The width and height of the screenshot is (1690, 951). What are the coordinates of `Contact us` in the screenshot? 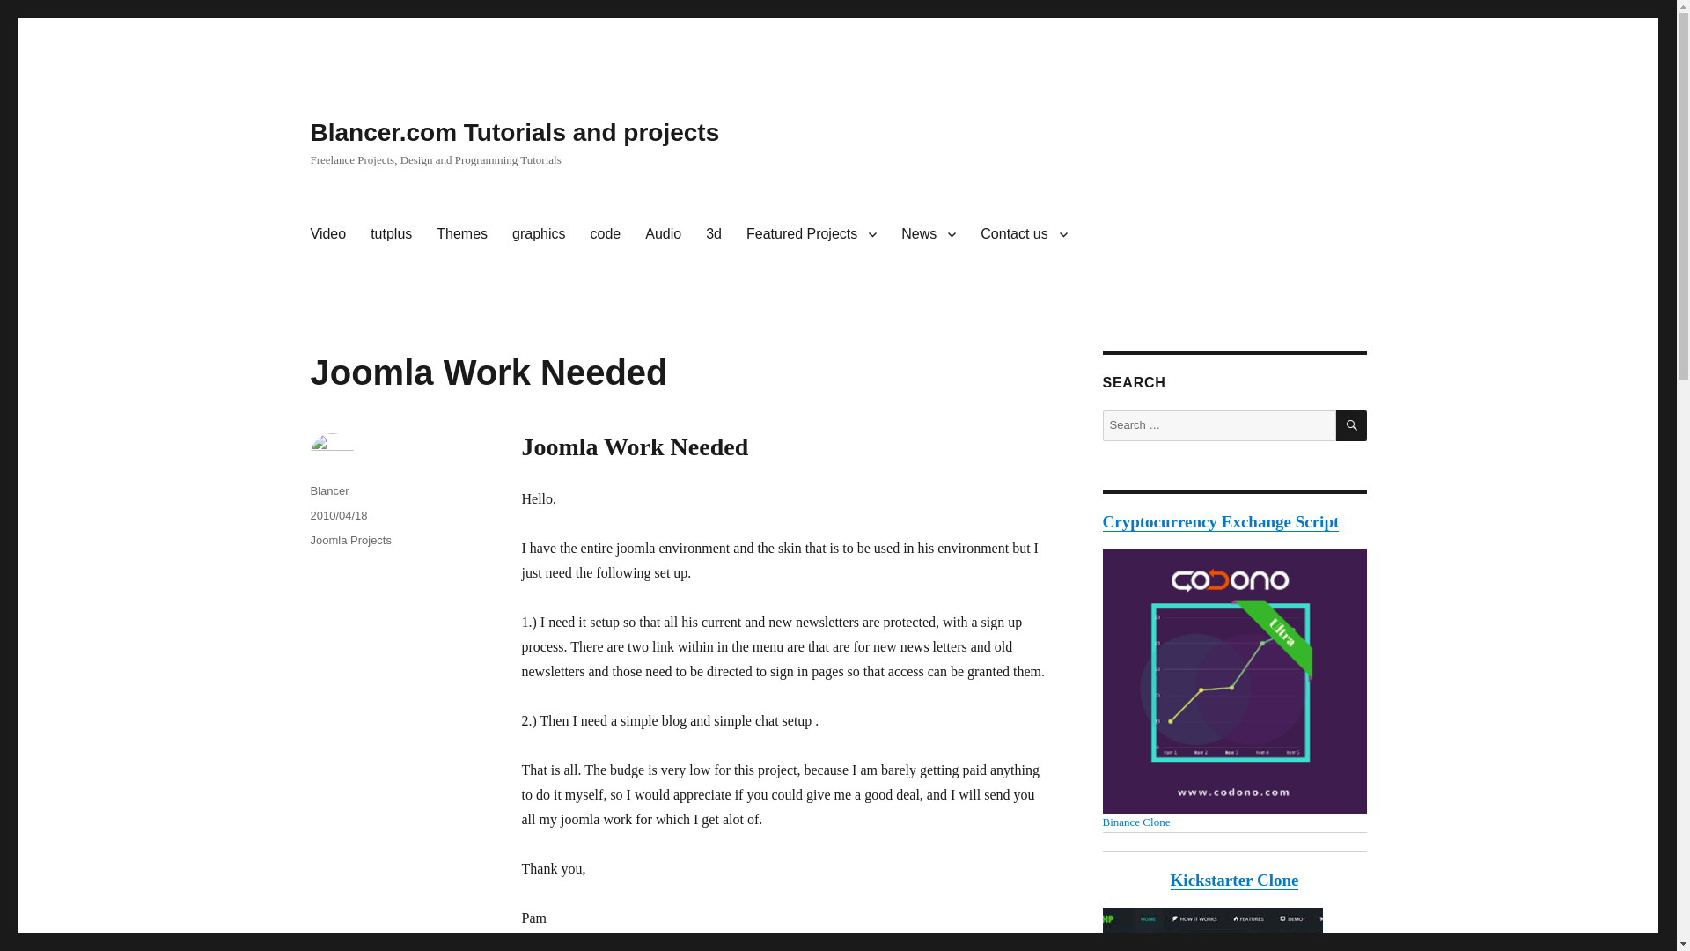 It's located at (1024, 234).